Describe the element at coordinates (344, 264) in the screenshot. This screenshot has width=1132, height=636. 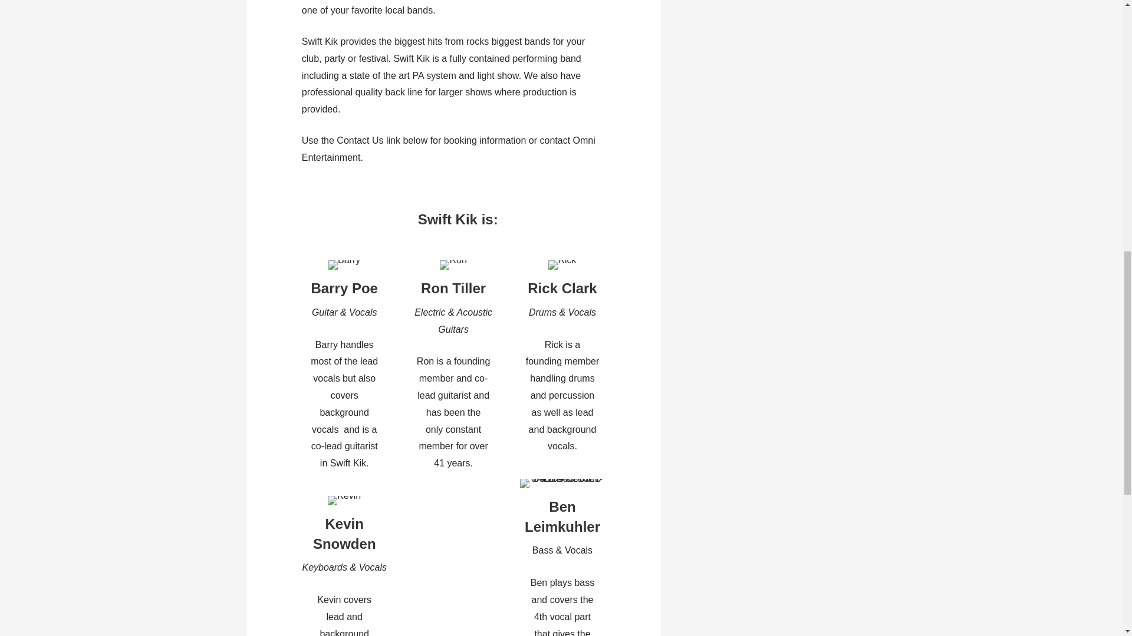
I see `Barry` at that location.